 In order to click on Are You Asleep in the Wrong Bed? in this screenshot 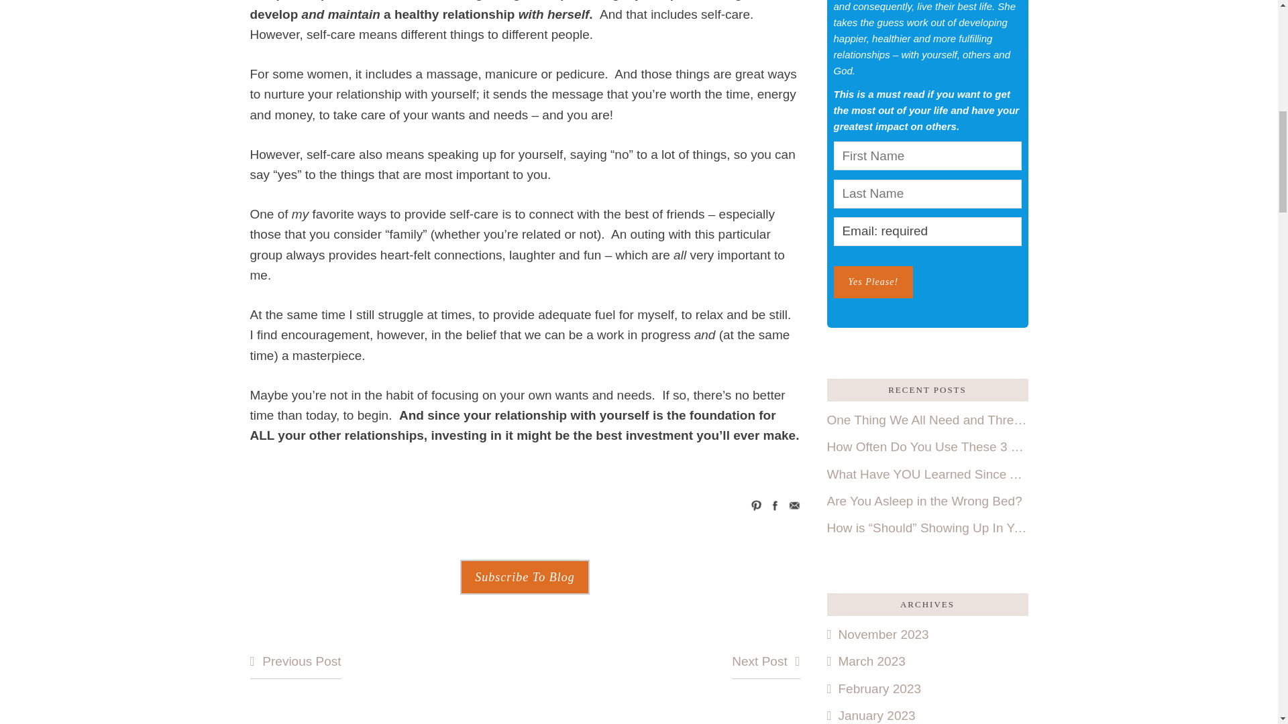, I will do `click(927, 501)`.